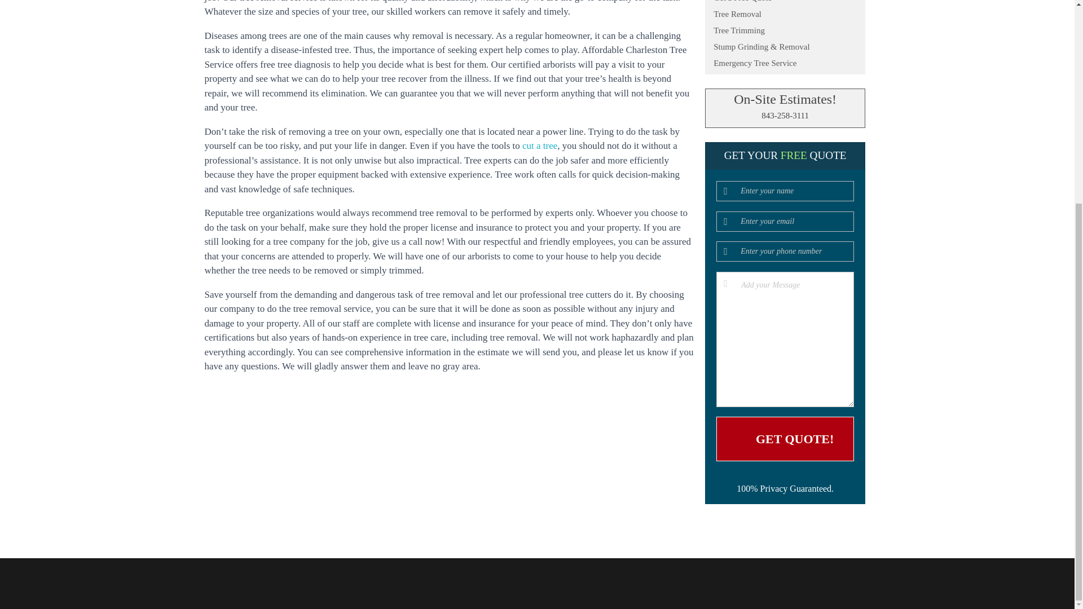 The width and height of the screenshot is (1083, 609). Describe the element at coordinates (785, 34) in the screenshot. I see `Tree Trimming` at that location.